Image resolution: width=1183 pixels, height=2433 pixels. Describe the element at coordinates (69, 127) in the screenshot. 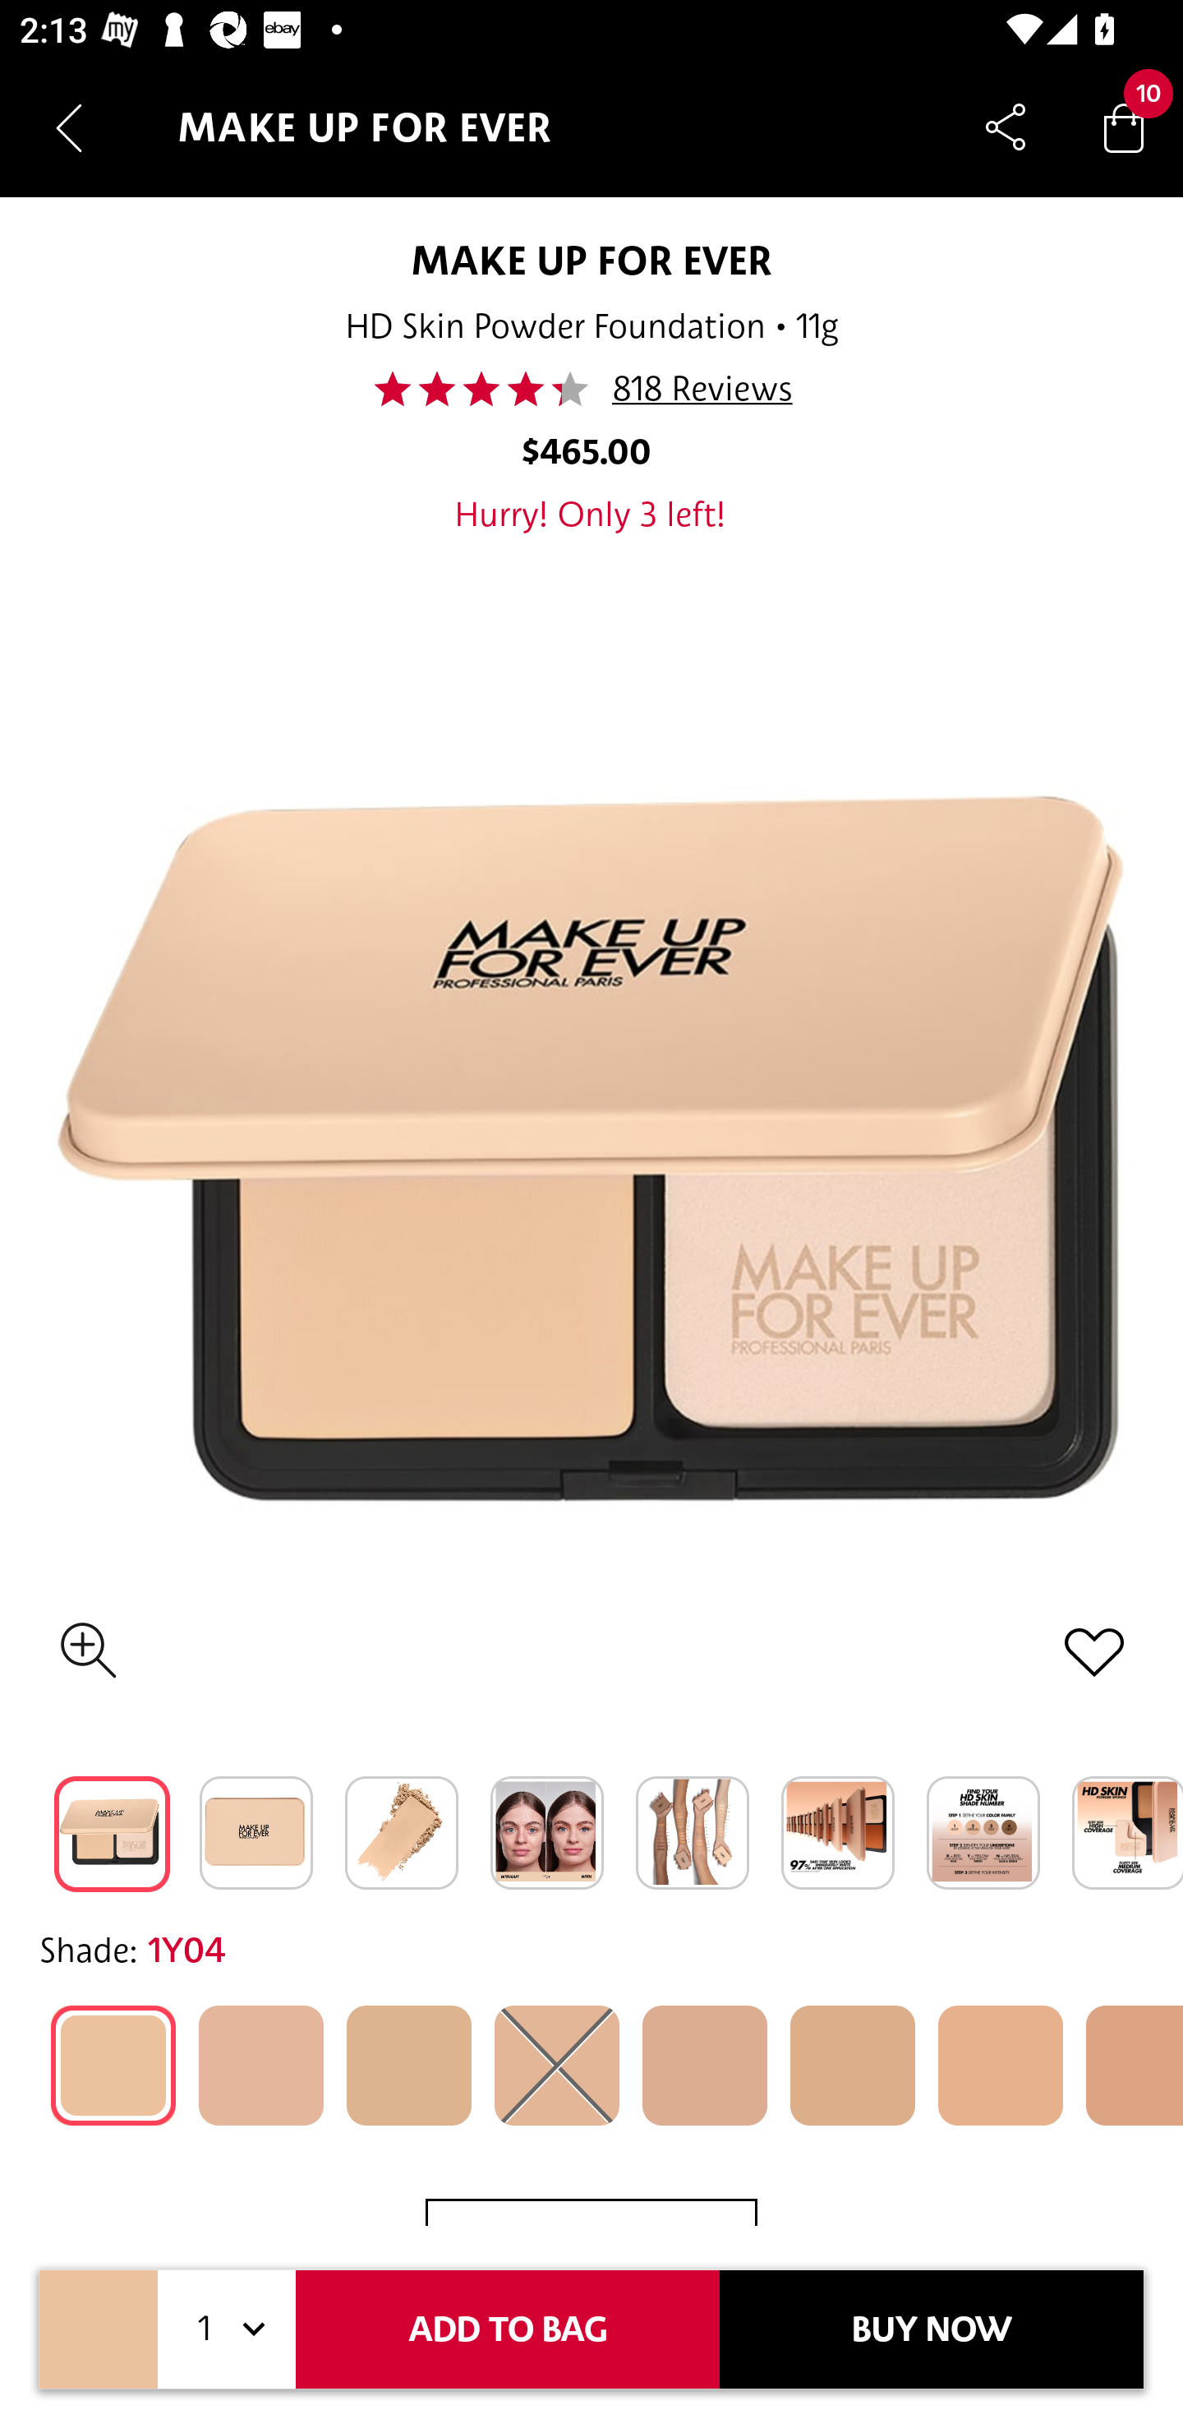

I see `Navigate up` at that location.